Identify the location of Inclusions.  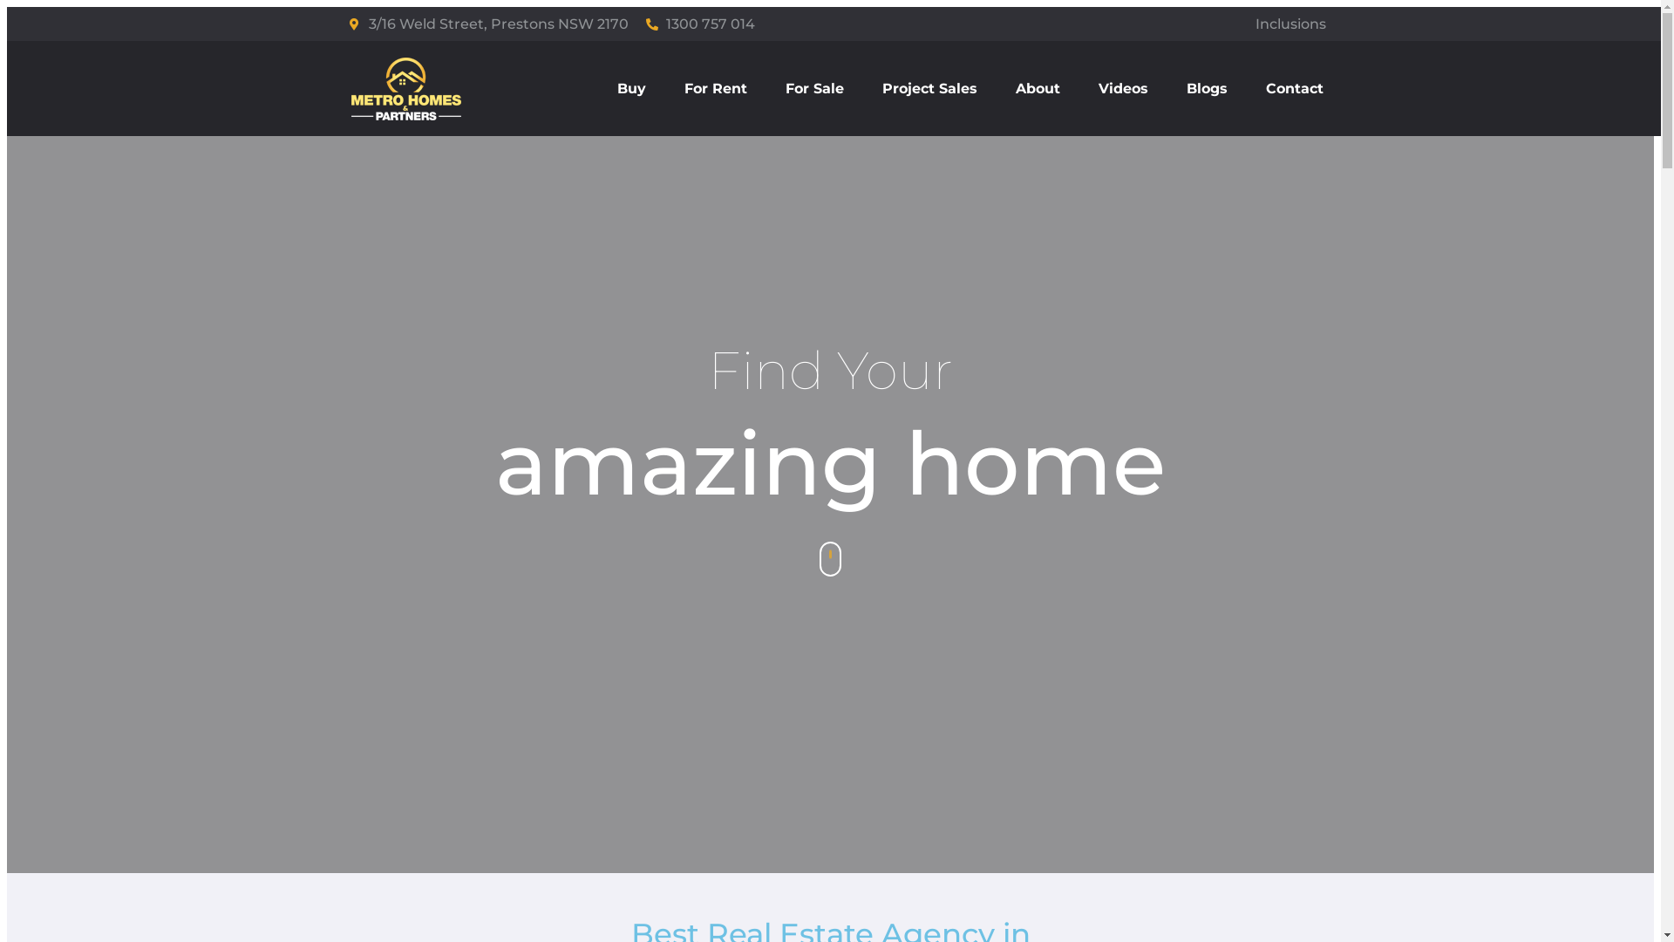
(1085, 24).